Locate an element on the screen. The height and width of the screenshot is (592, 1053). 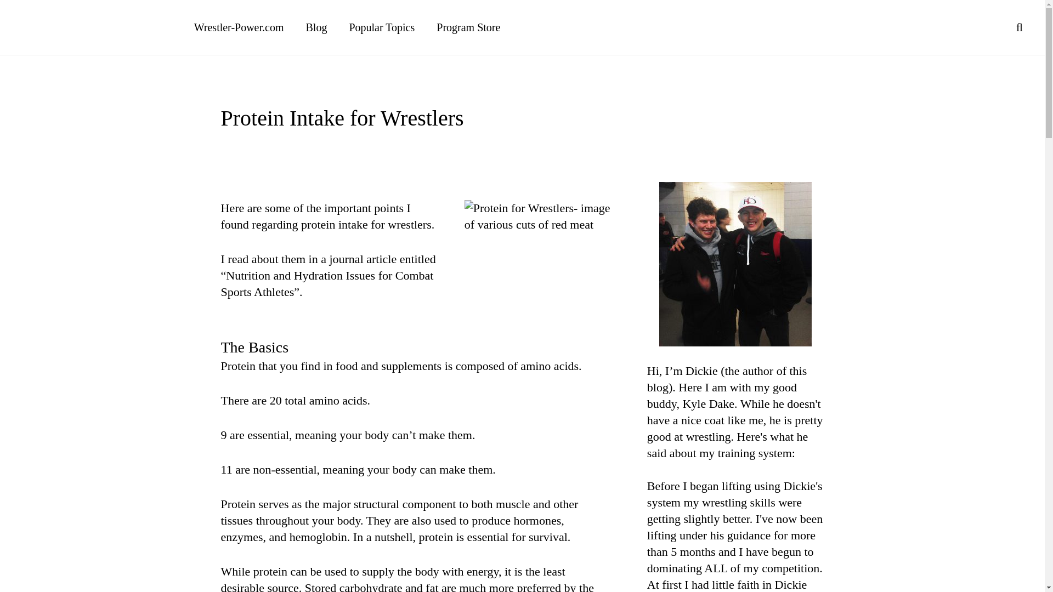
Program Store is located at coordinates (468, 27).